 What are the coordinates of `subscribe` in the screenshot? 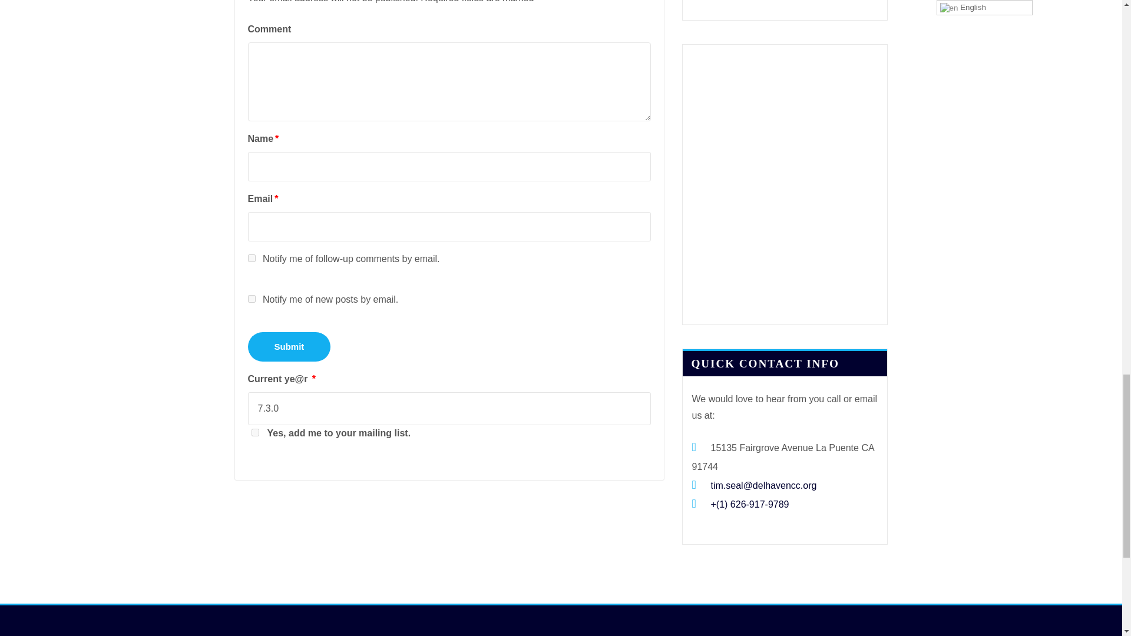 It's located at (251, 258).